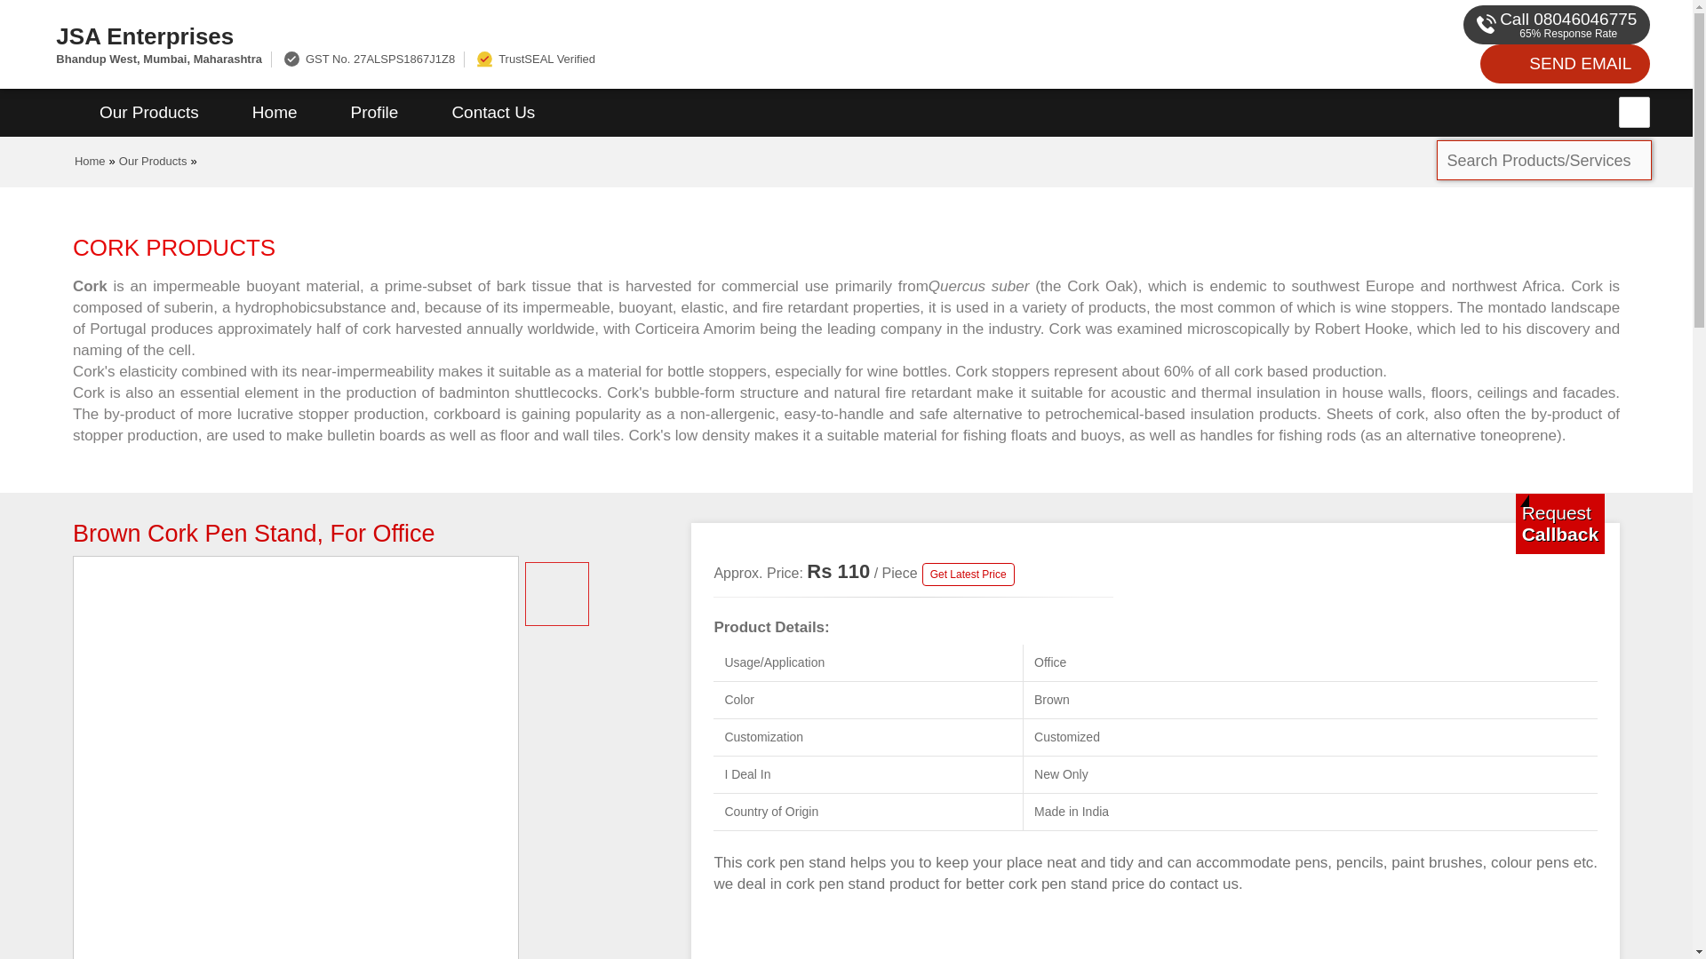 The height and width of the screenshot is (959, 1706). Describe the element at coordinates (492, 113) in the screenshot. I see `Contact Us` at that location.